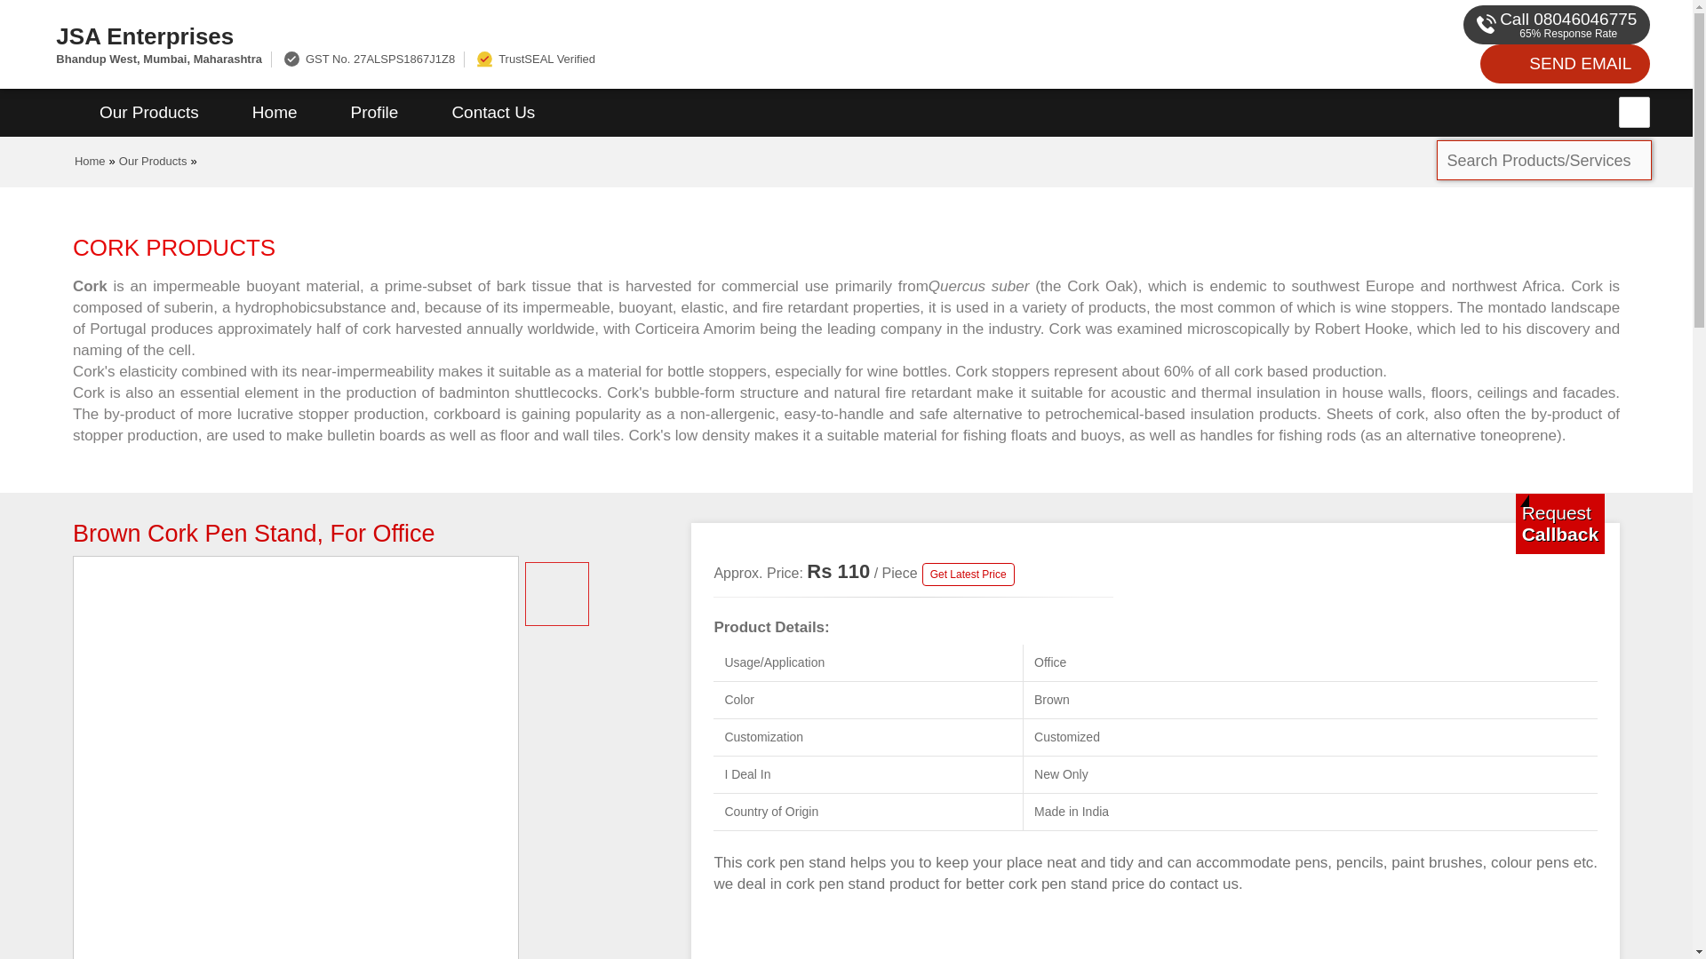 The height and width of the screenshot is (959, 1706). Describe the element at coordinates (492, 113) in the screenshot. I see `Contact Us` at that location.